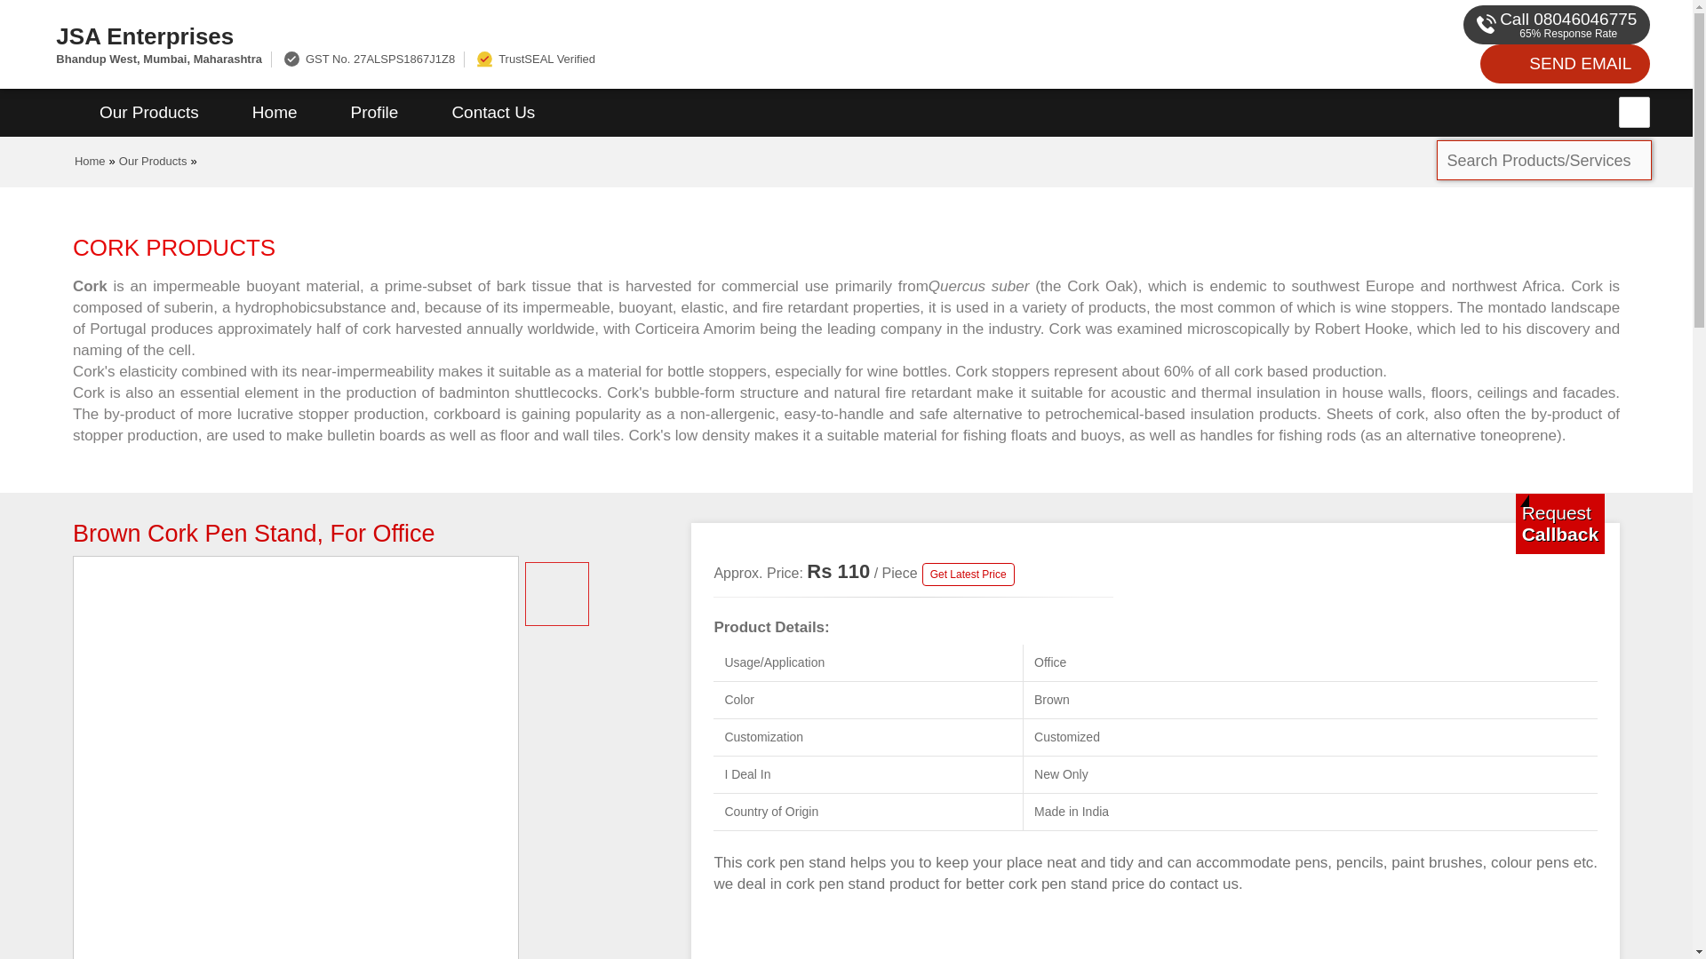 The height and width of the screenshot is (959, 1706). Describe the element at coordinates (492, 113) in the screenshot. I see `Contact Us` at that location.